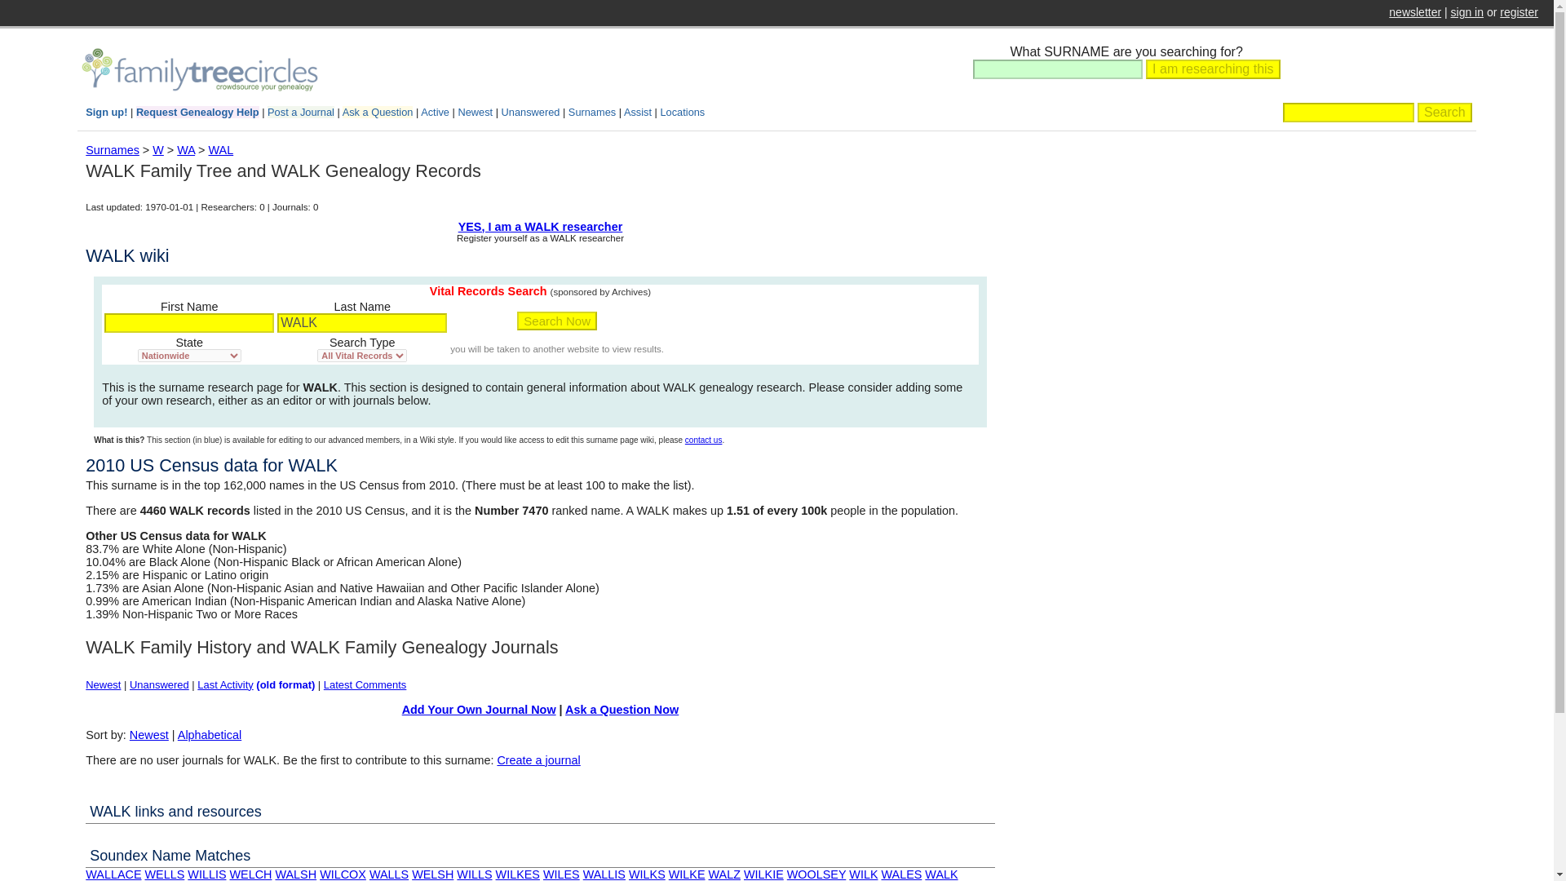 The height and width of the screenshot is (881, 1566). What do you see at coordinates (199, 70) in the screenshot?
I see `Family Tree Circles` at bounding box center [199, 70].